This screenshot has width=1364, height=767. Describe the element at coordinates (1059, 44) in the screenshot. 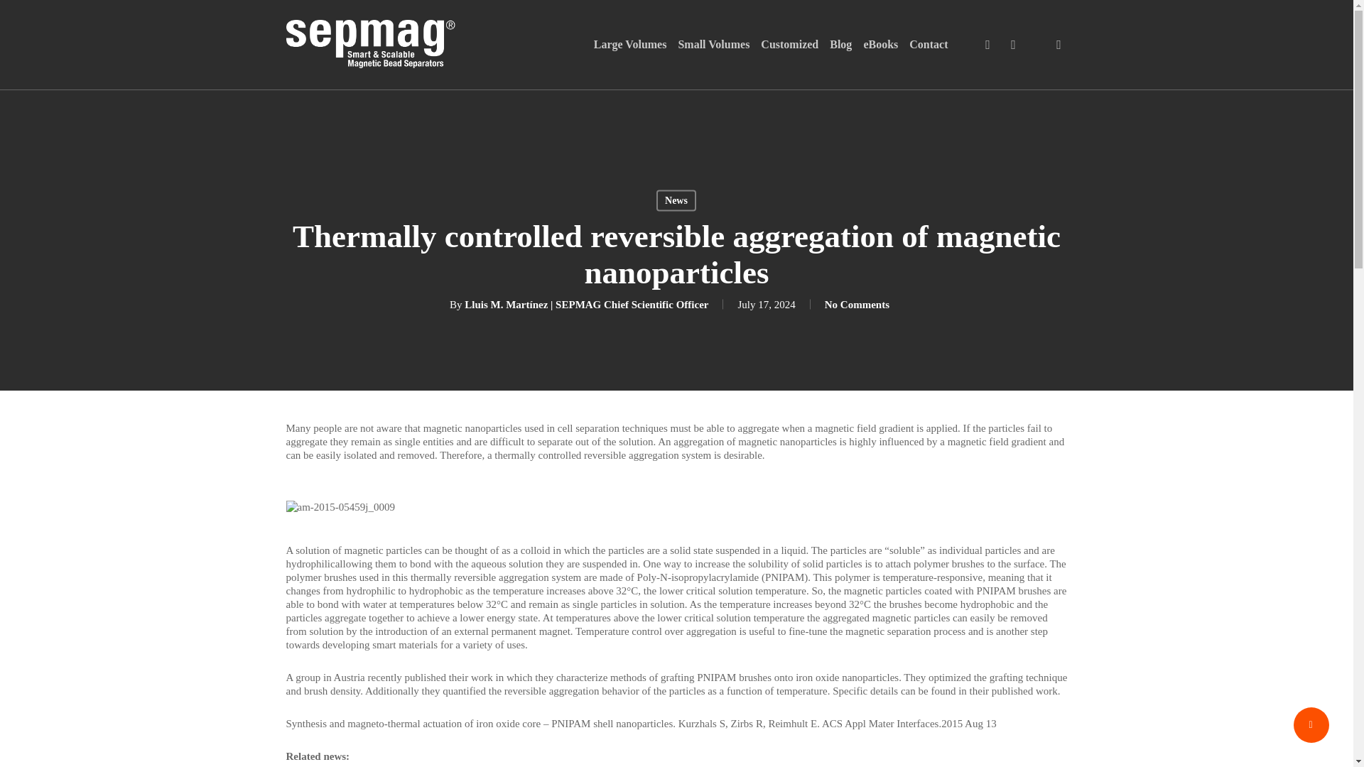

I see `search` at that location.